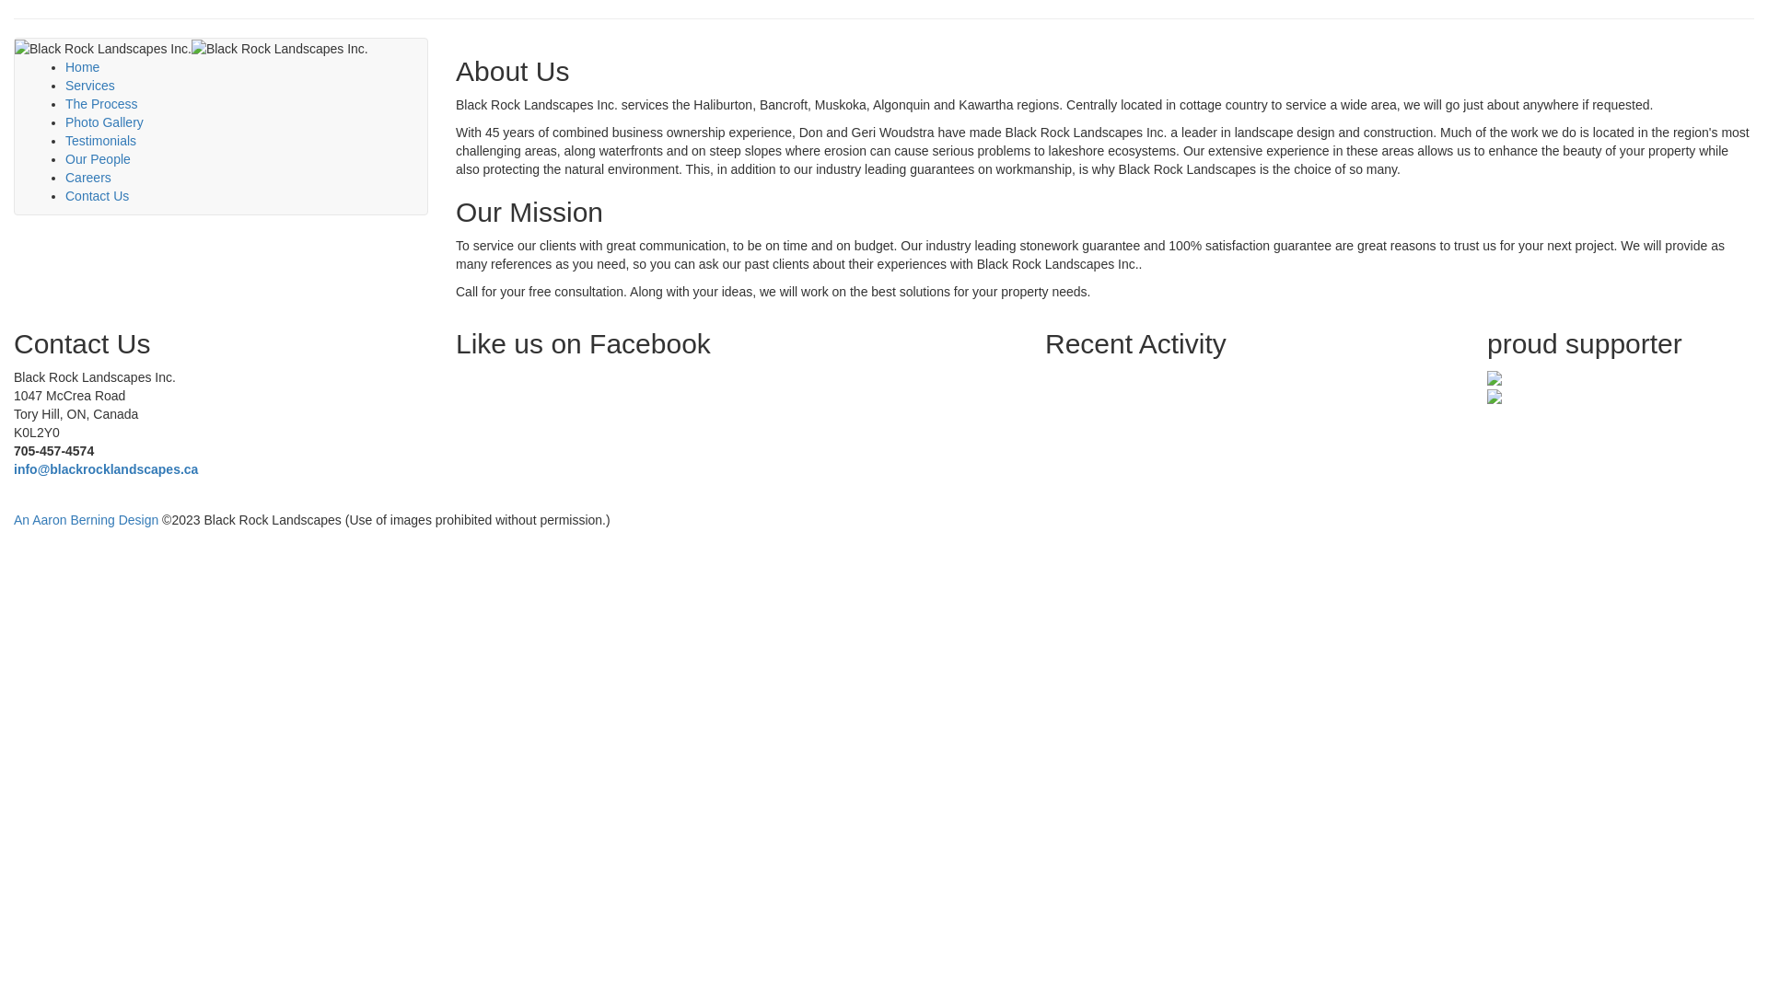 This screenshot has height=994, width=1768. Describe the element at coordinates (98, 196) in the screenshot. I see `Contact Us` at that location.